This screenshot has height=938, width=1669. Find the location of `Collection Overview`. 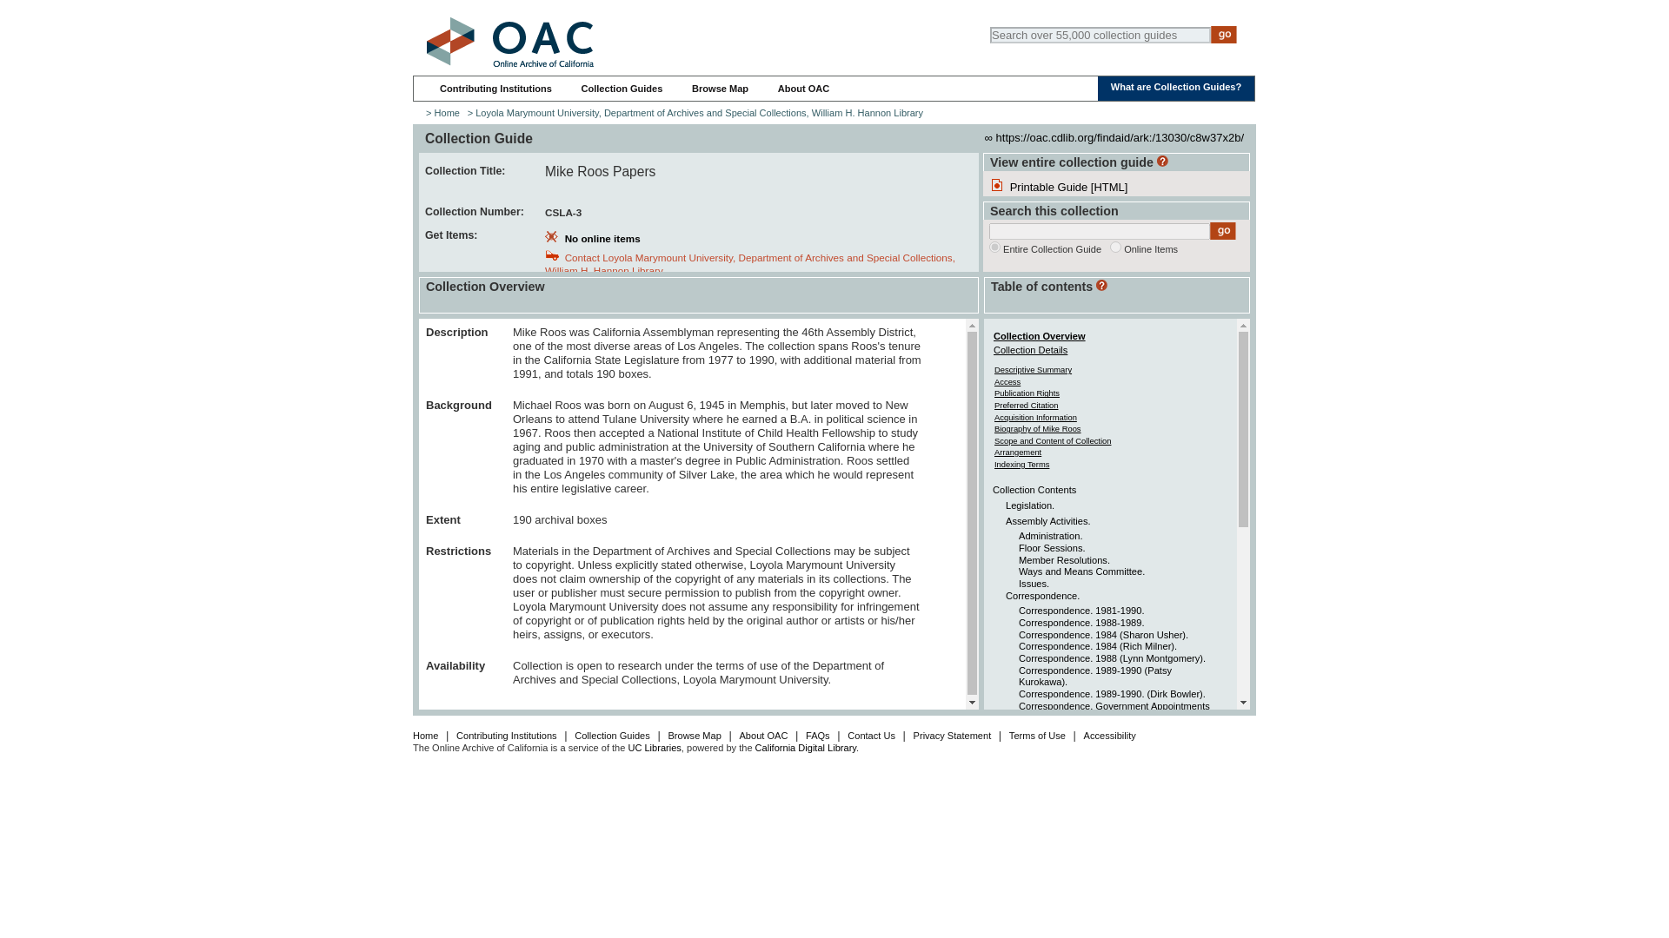

Collection Overview is located at coordinates (1040, 336).